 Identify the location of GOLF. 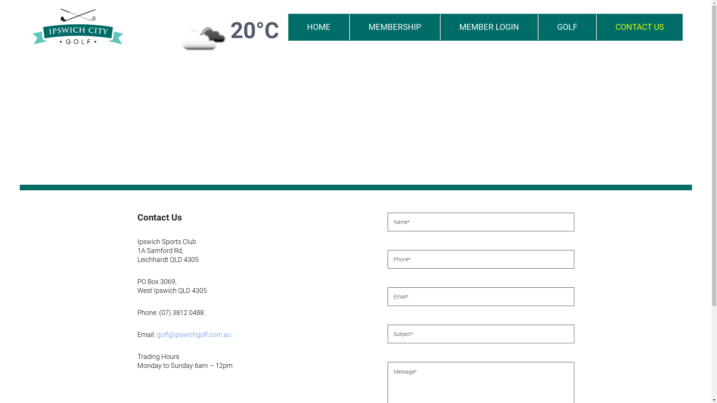
(567, 27).